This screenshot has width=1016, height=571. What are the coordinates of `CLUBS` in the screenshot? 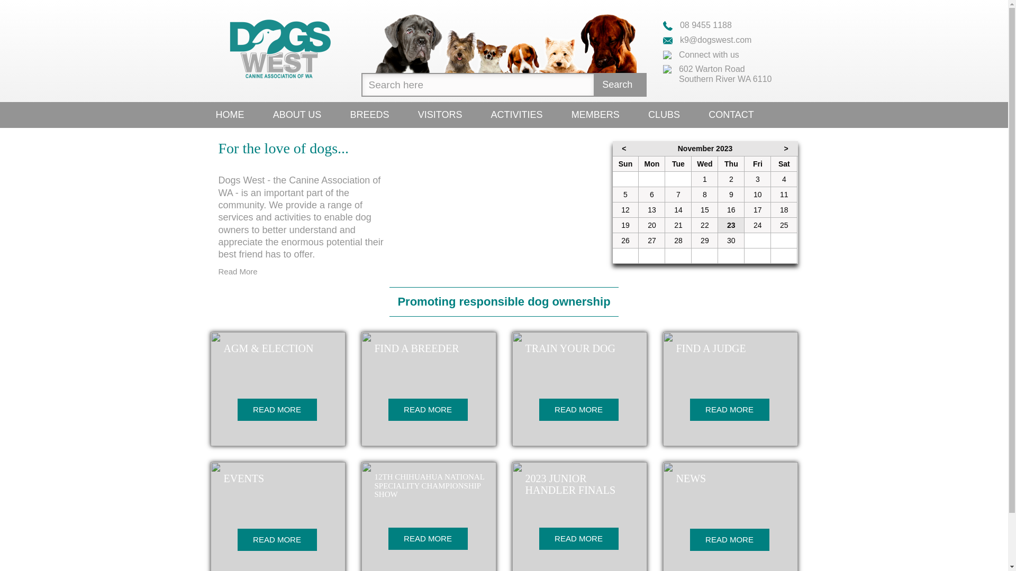 It's located at (664, 115).